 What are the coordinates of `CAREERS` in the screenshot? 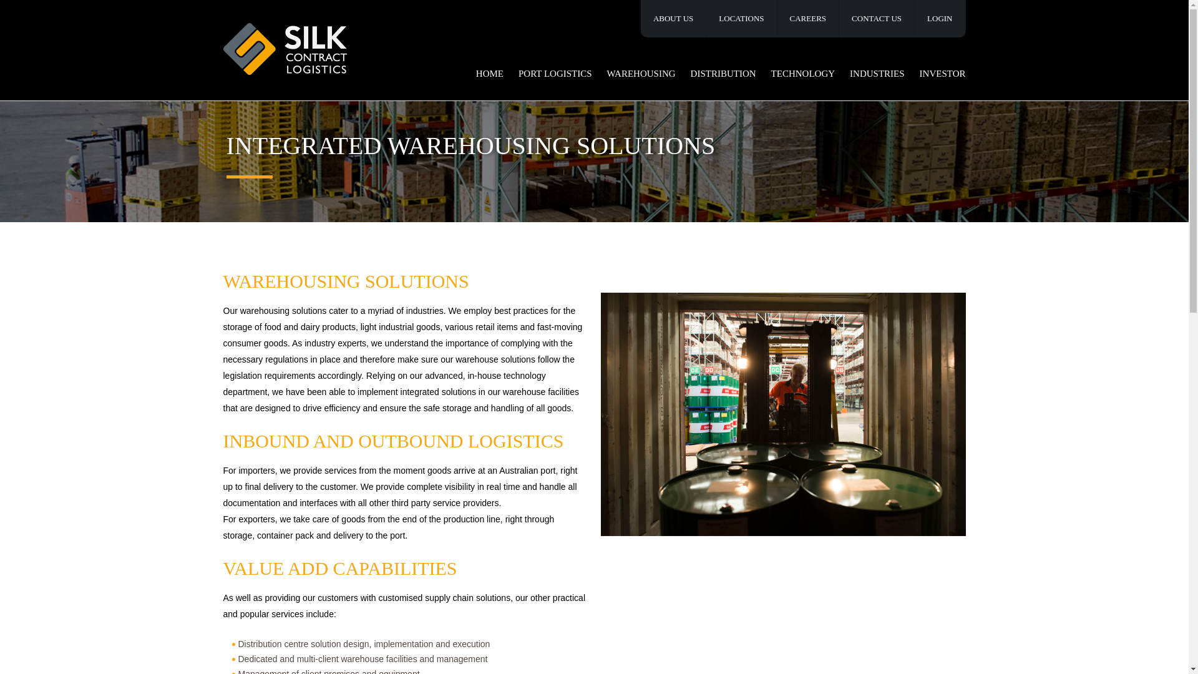 It's located at (809, 19).